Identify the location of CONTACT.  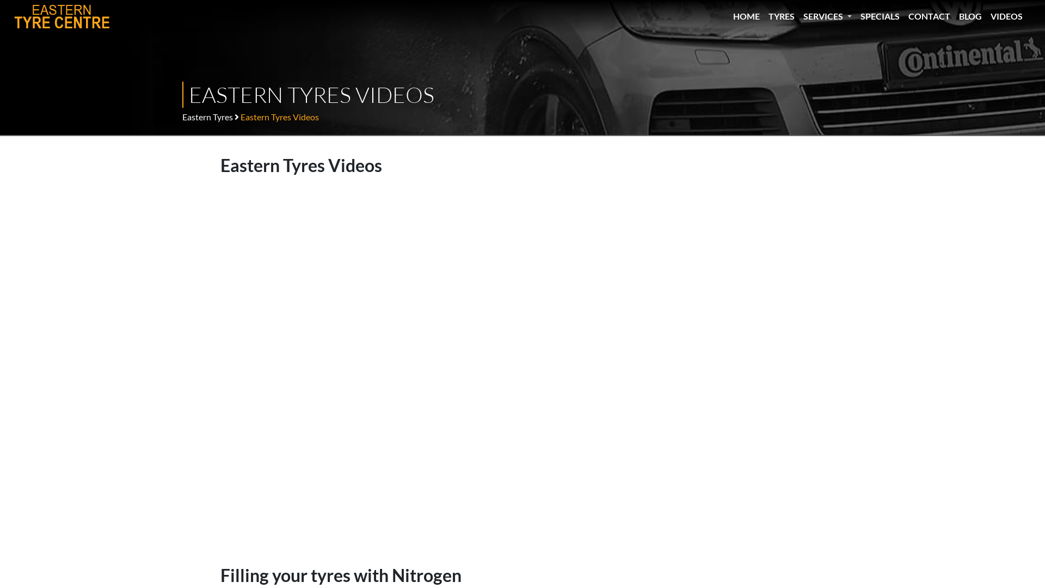
(934, 16).